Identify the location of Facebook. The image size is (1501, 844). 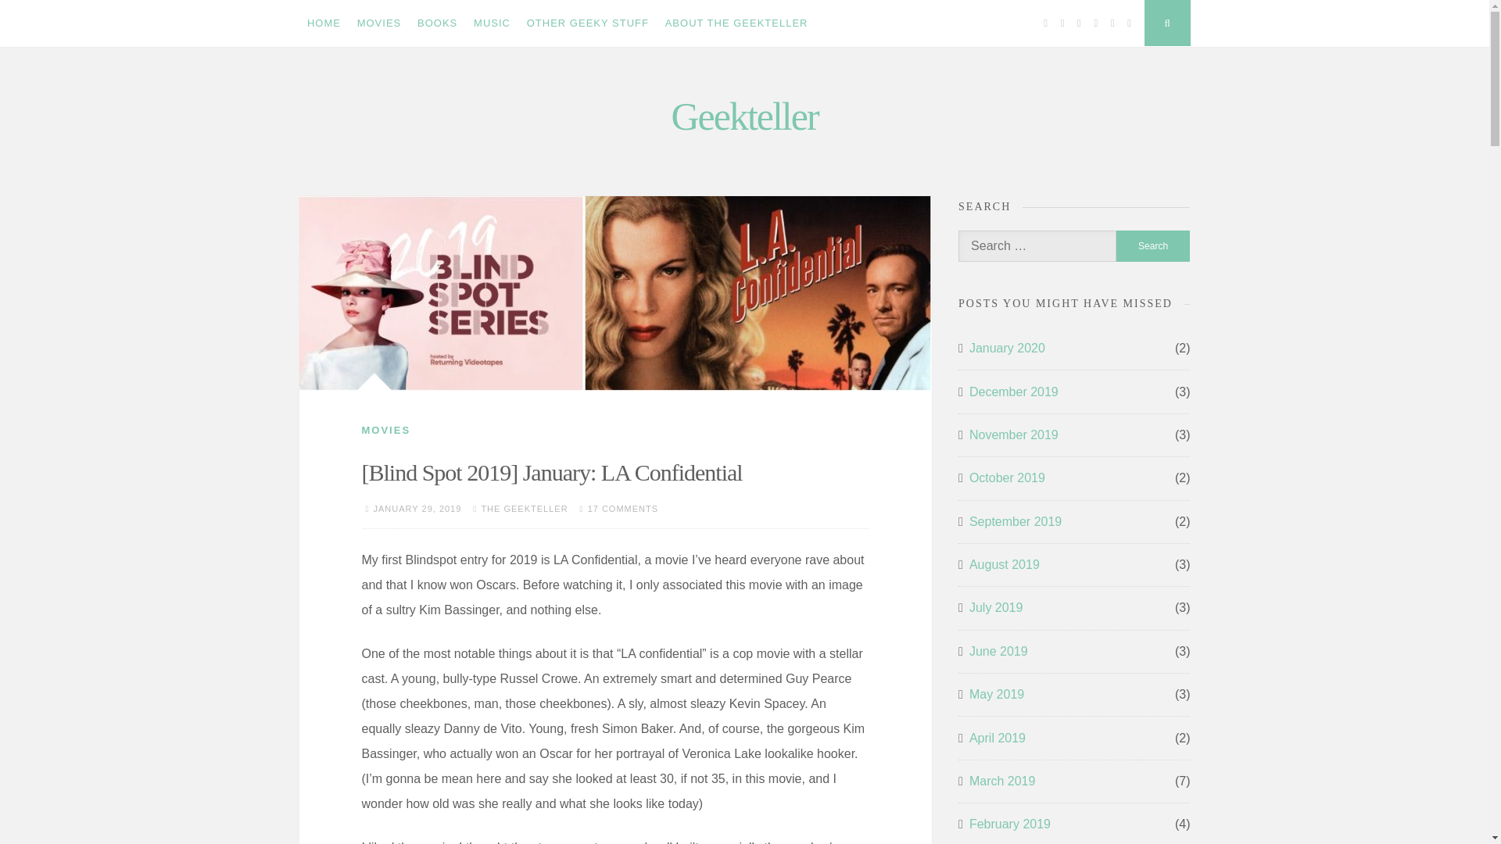
(1046, 23).